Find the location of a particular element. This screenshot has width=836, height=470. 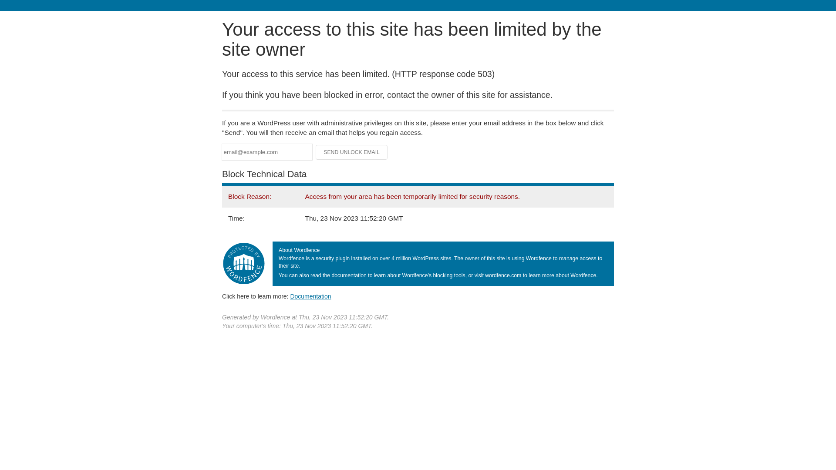

Documentation is located at coordinates (310, 296).